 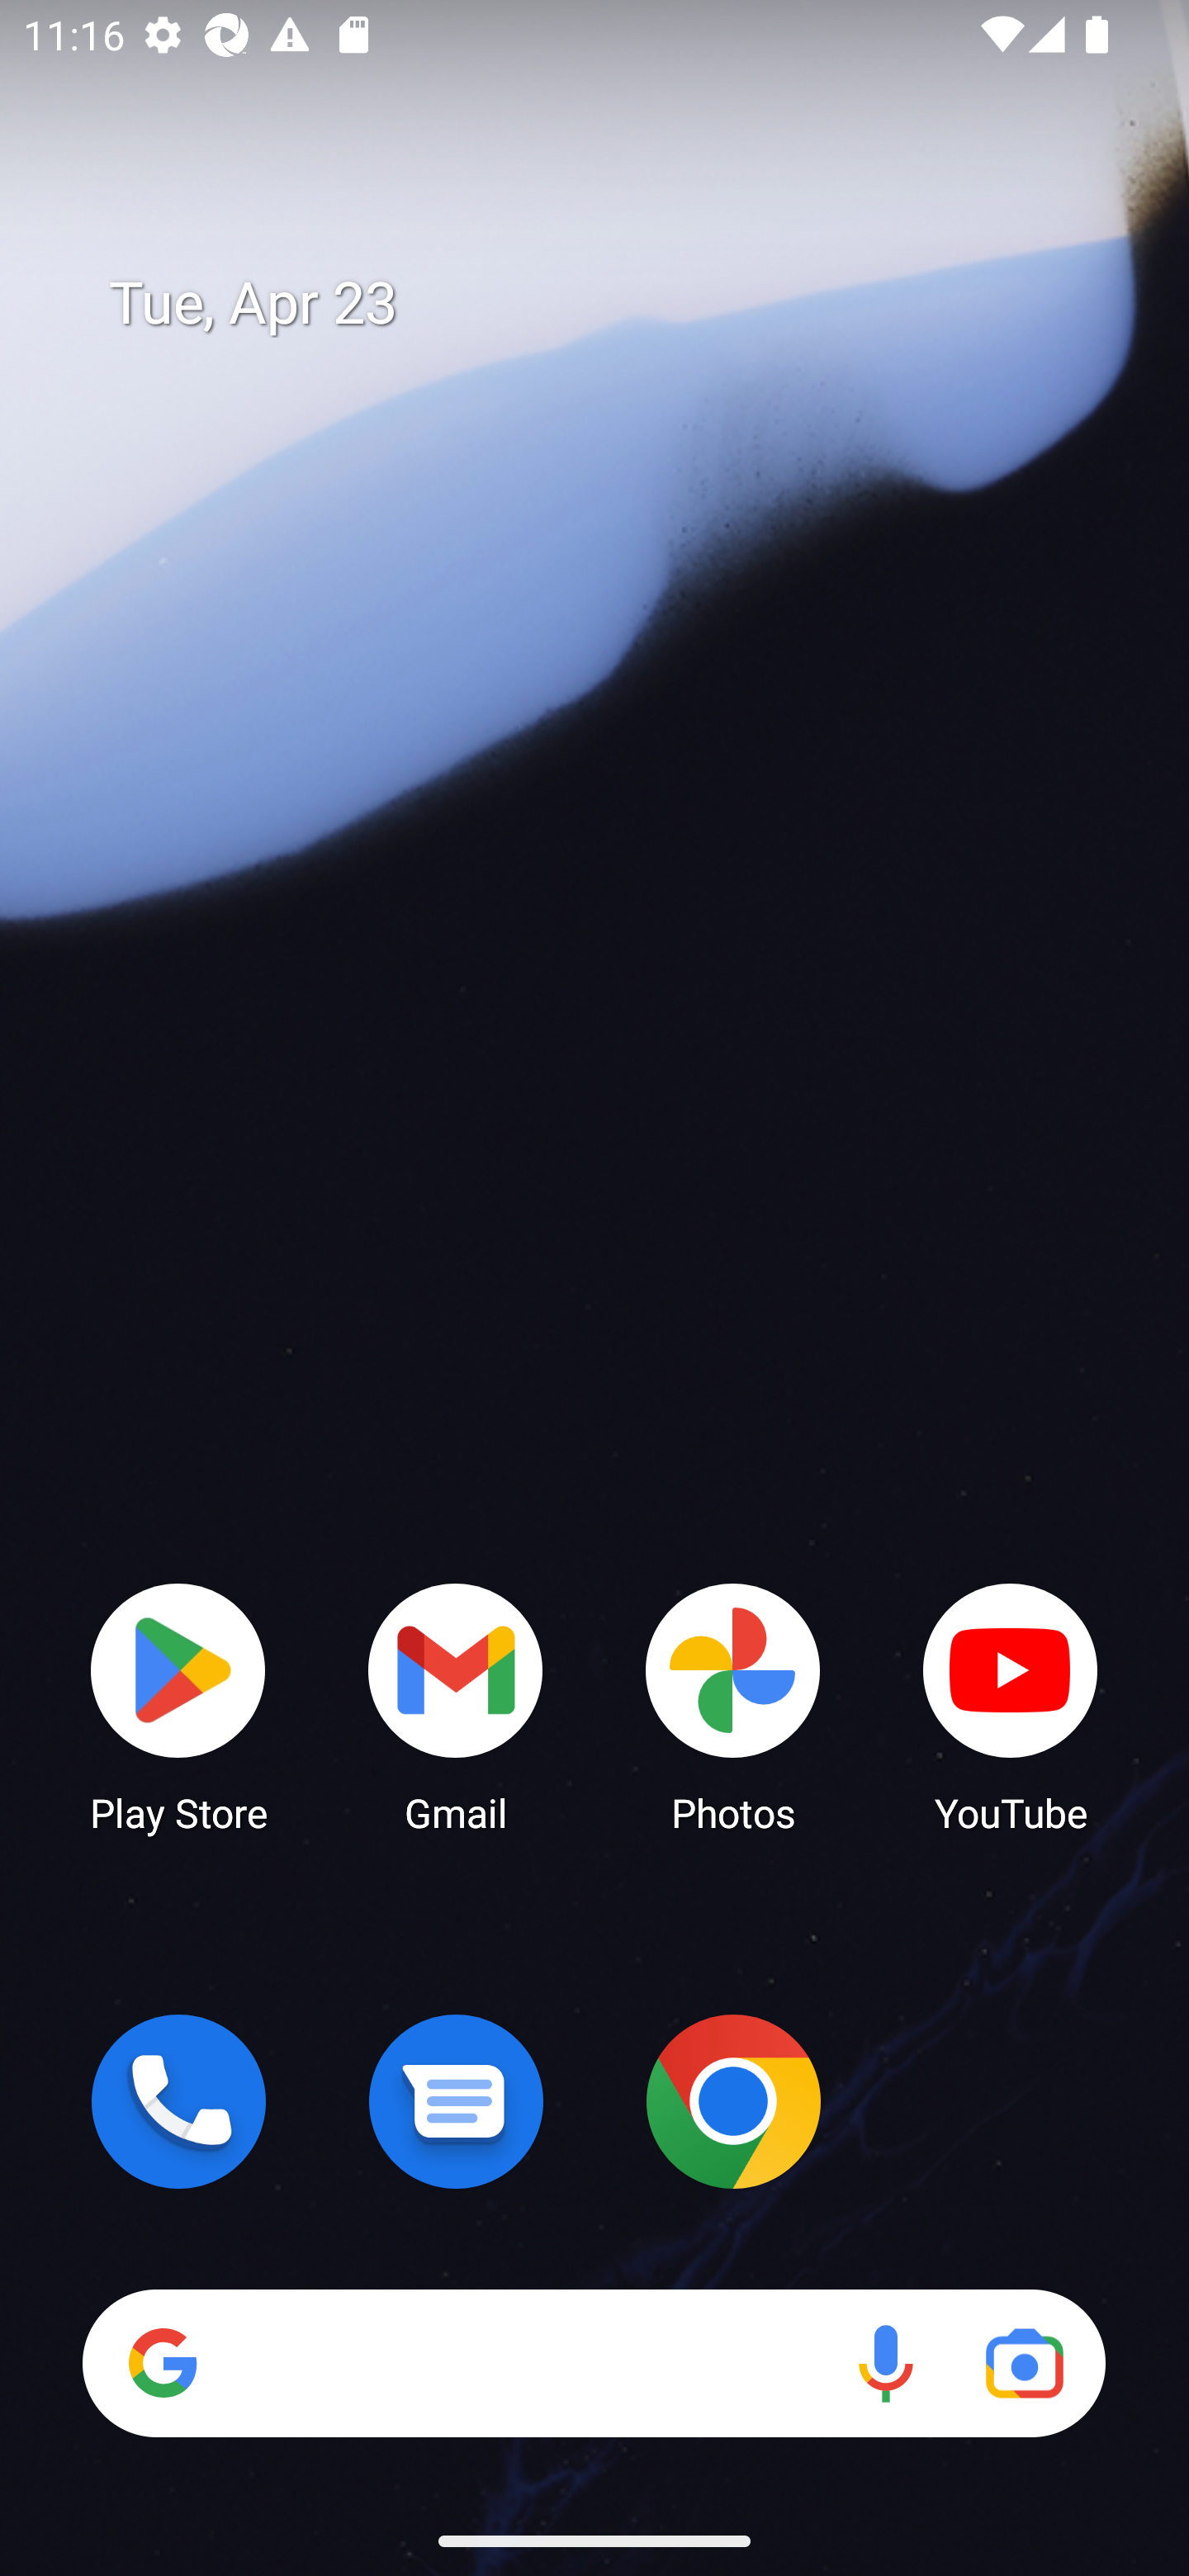 What do you see at coordinates (178, 1706) in the screenshot?
I see `Play Store` at bounding box center [178, 1706].